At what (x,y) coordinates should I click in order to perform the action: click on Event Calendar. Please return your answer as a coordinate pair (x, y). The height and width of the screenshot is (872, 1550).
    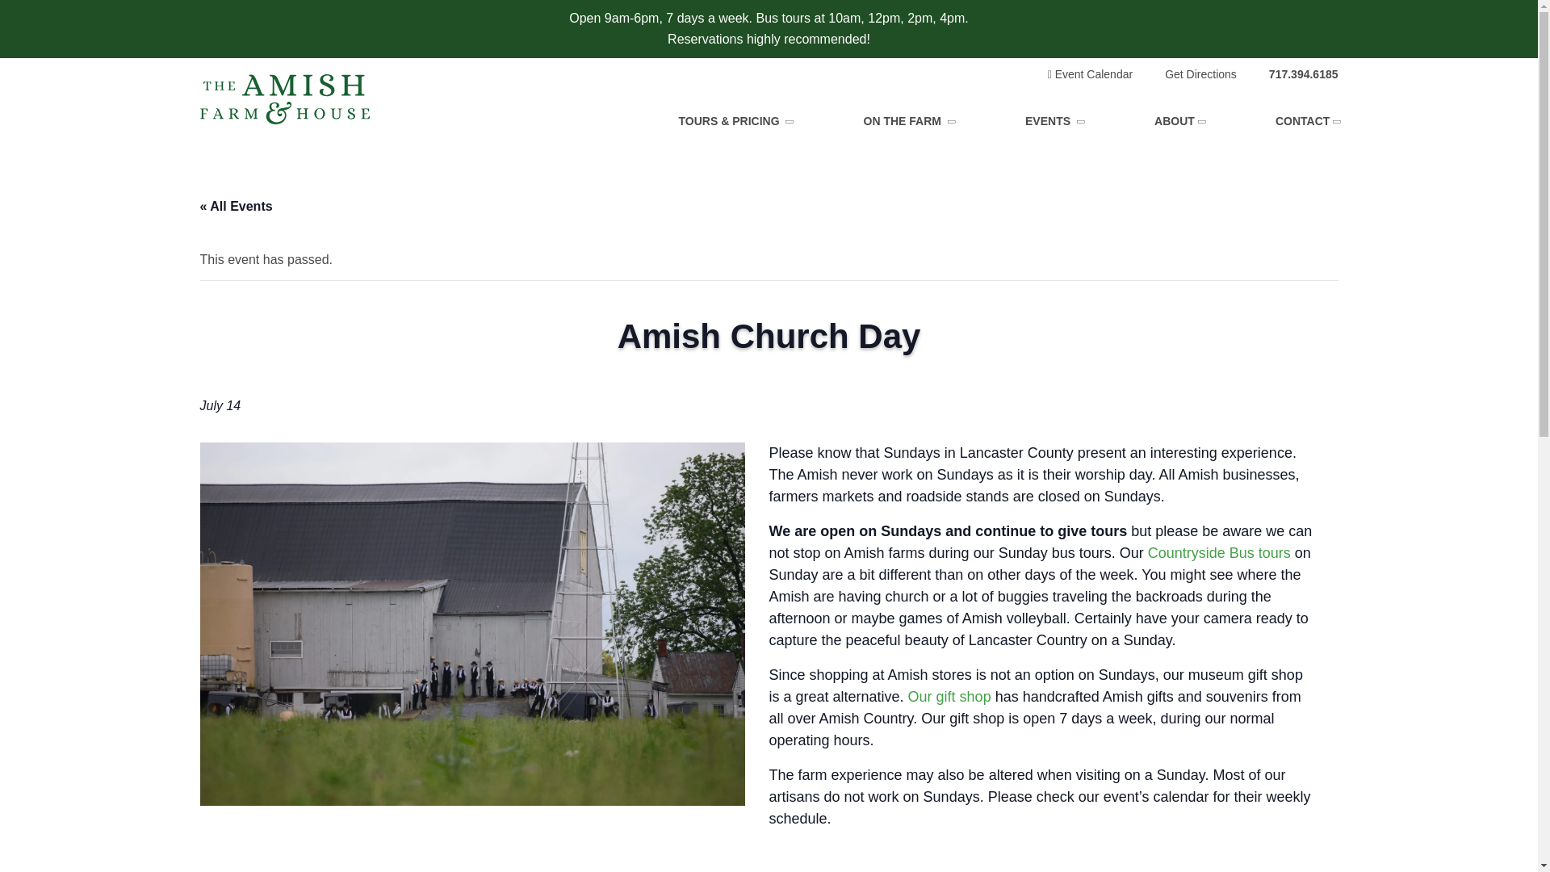
    Looking at the image, I should click on (1090, 74).